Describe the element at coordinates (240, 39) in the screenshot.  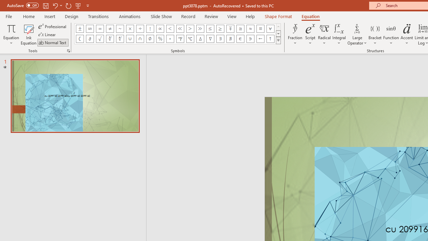
I see `Equation Symbol Element Of` at that location.